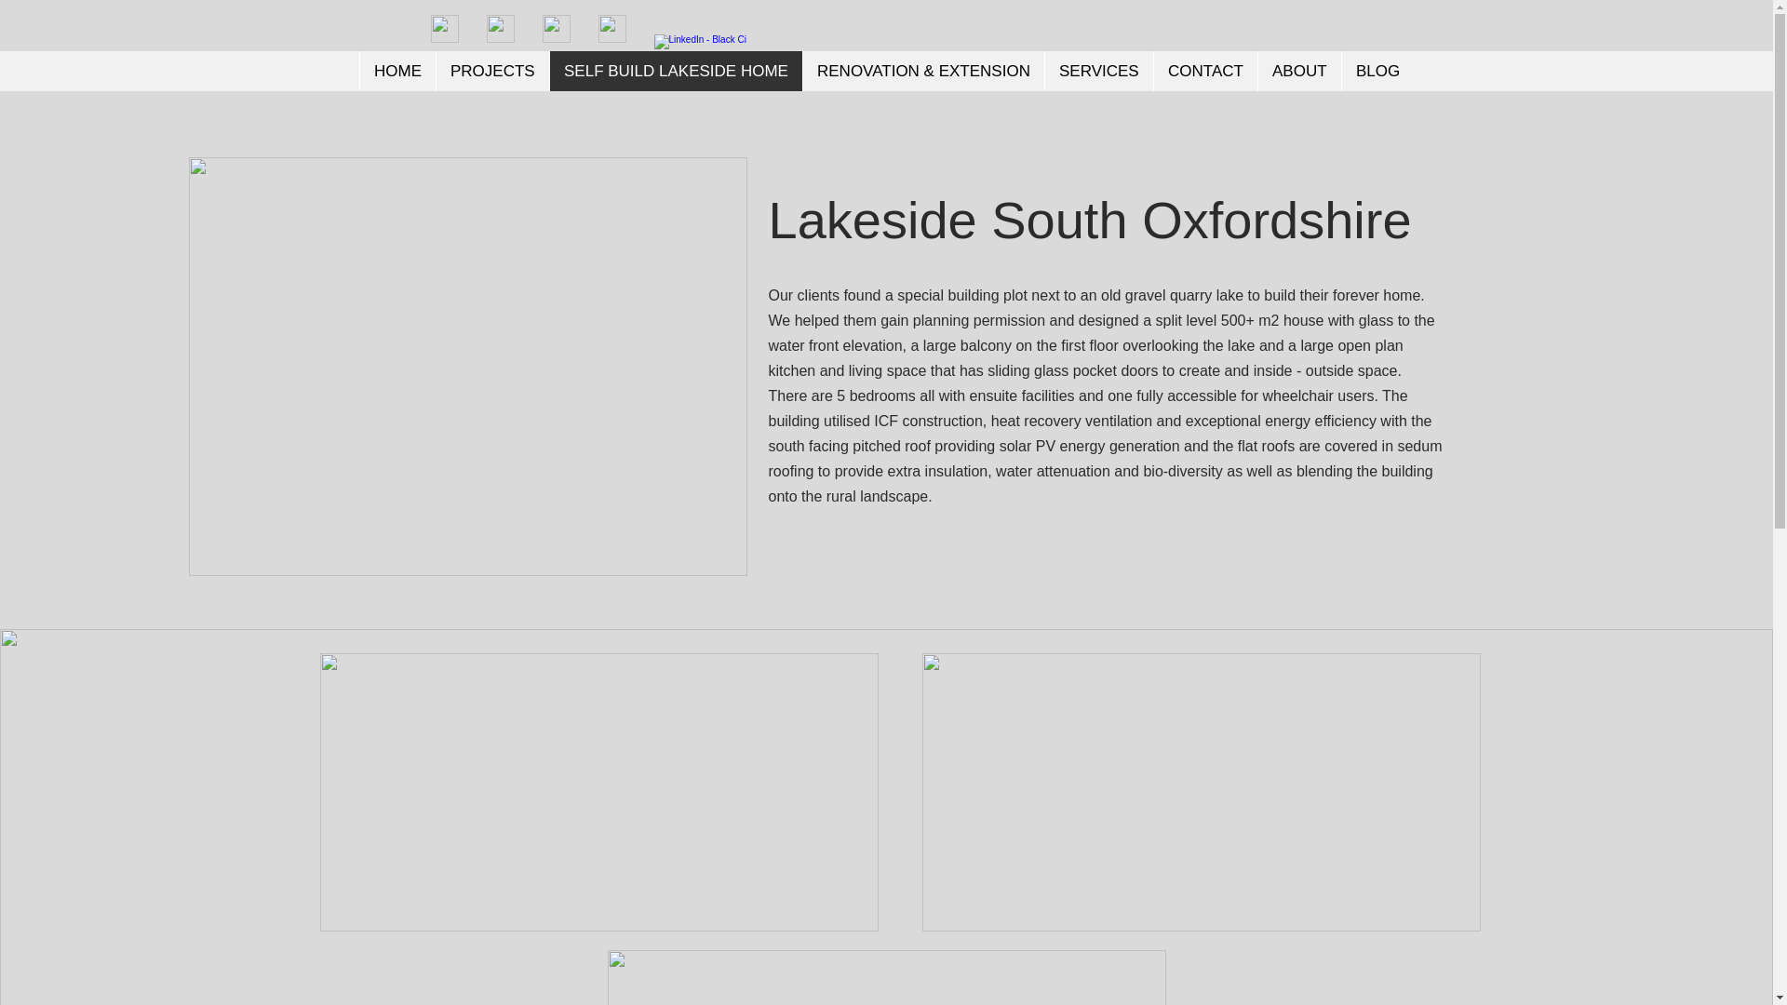 The image size is (1787, 1005). What do you see at coordinates (886, 977) in the screenshot?
I see `Design 2 RAMAGE C.jpg` at bounding box center [886, 977].